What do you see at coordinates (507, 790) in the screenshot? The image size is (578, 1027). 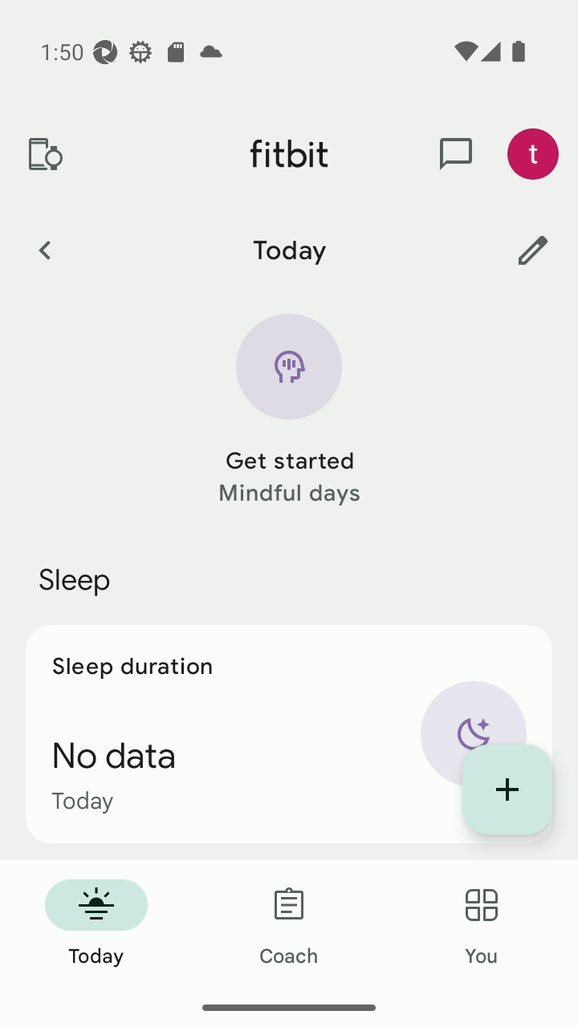 I see `Display list of quick log entries` at bounding box center [507, 790].